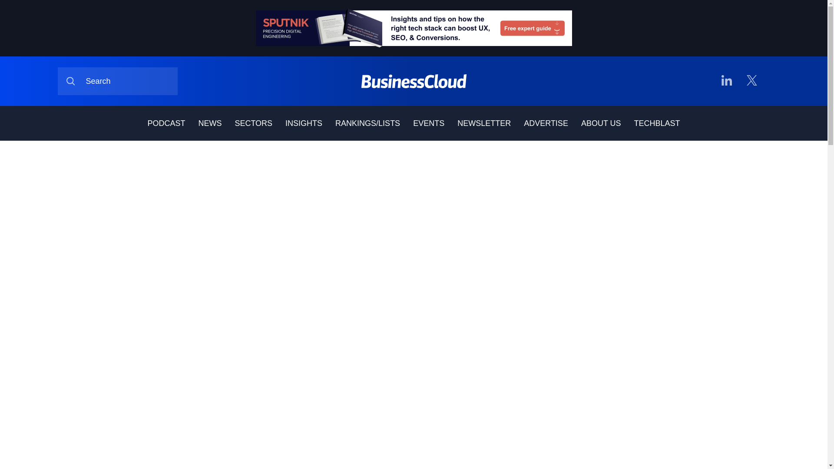 Image resolution: width=834 pixels, height=469 pixels. What do you see at coordinates (428, 123) in the screenshot?
I see `EVENTS` at bounding box center [428, 123].